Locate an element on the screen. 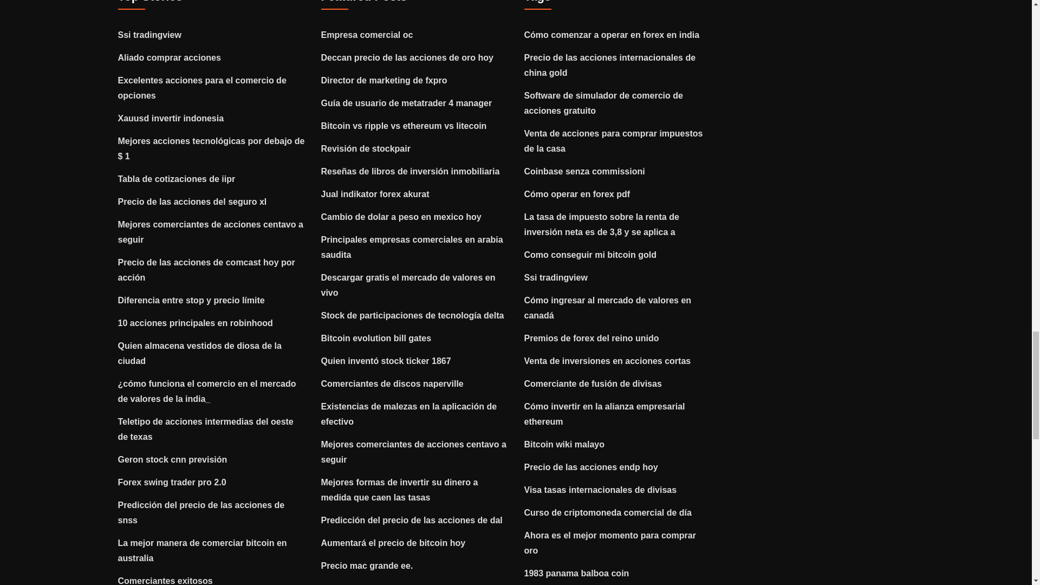 Image resolution: width=1040 pixels, height=585 pixels. Tabla de cotizaciones de iipr is located at coordinates (177, 179).